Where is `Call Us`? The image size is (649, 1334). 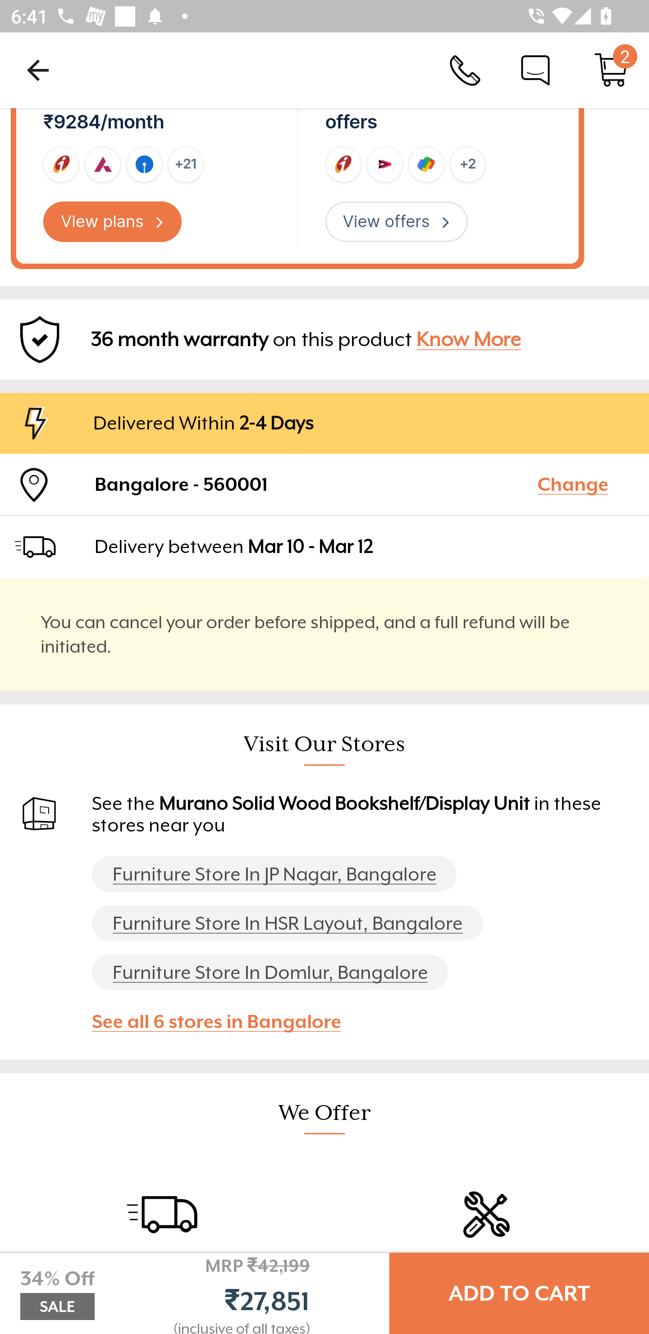
Call Us is located at coordinates (465, 69).